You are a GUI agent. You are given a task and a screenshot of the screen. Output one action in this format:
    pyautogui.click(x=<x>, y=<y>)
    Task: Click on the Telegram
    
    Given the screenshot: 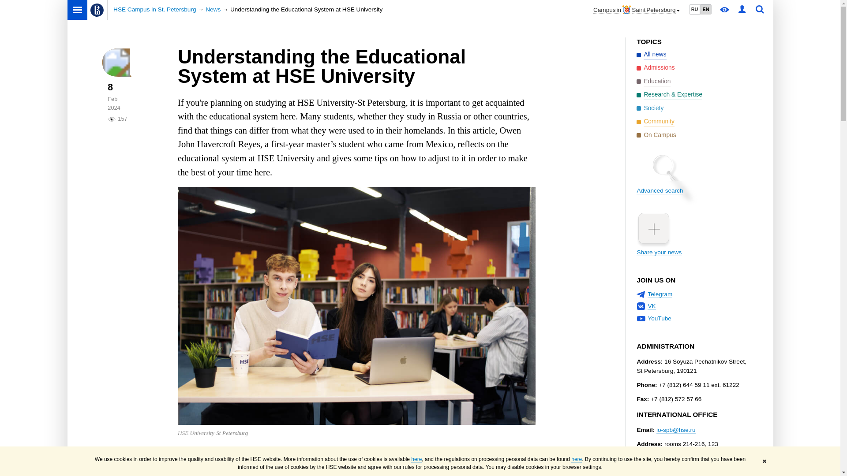 What is the action you would take?
    pyautogui.click(x=660, y=294)
    